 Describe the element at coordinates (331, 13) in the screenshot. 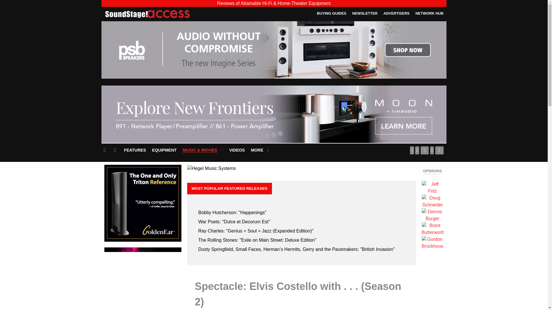

I see `Buying Guides` at that location.